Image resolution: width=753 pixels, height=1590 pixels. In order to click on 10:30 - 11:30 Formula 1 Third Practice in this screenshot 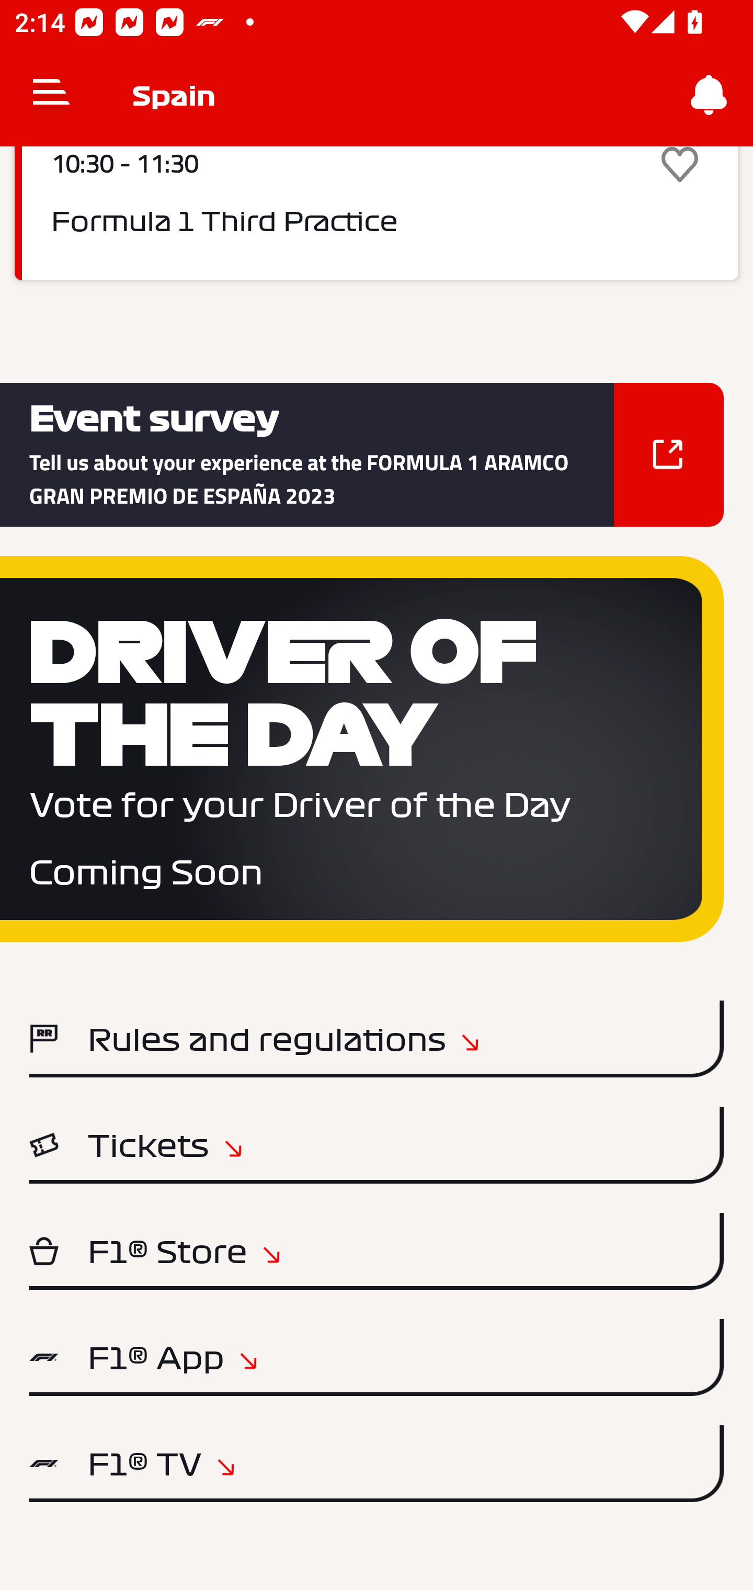, I will do `click(376, 213)`.